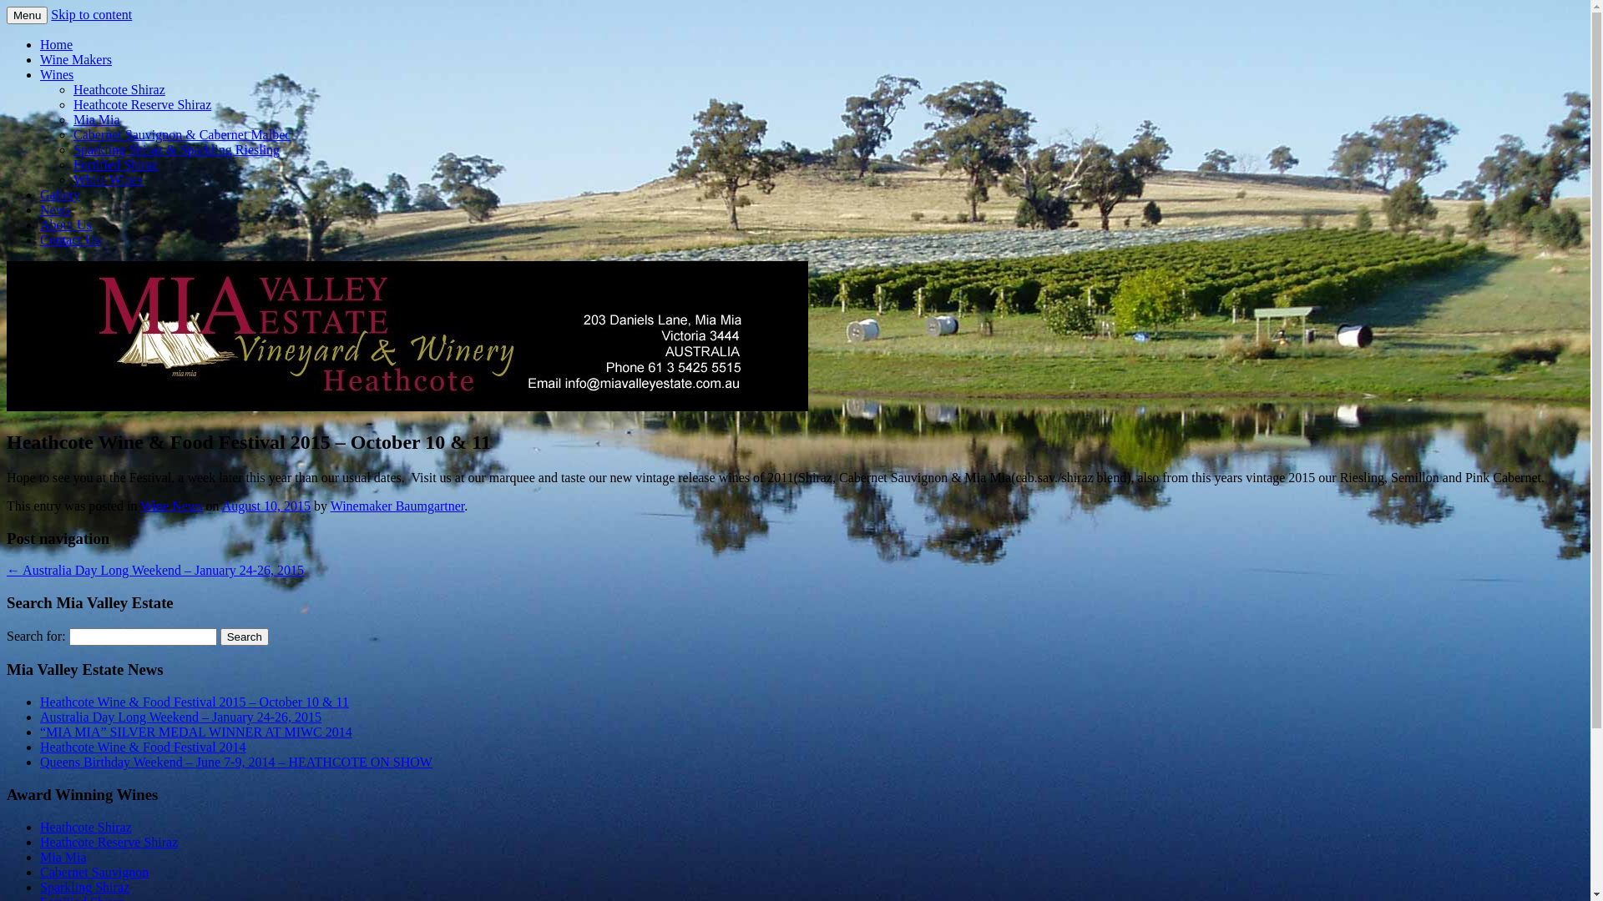  What do you see at coordinates (142, 105) in the screenshot?
I see `Heathcote Reserve Shiraz` at bounding box center [142, 105].